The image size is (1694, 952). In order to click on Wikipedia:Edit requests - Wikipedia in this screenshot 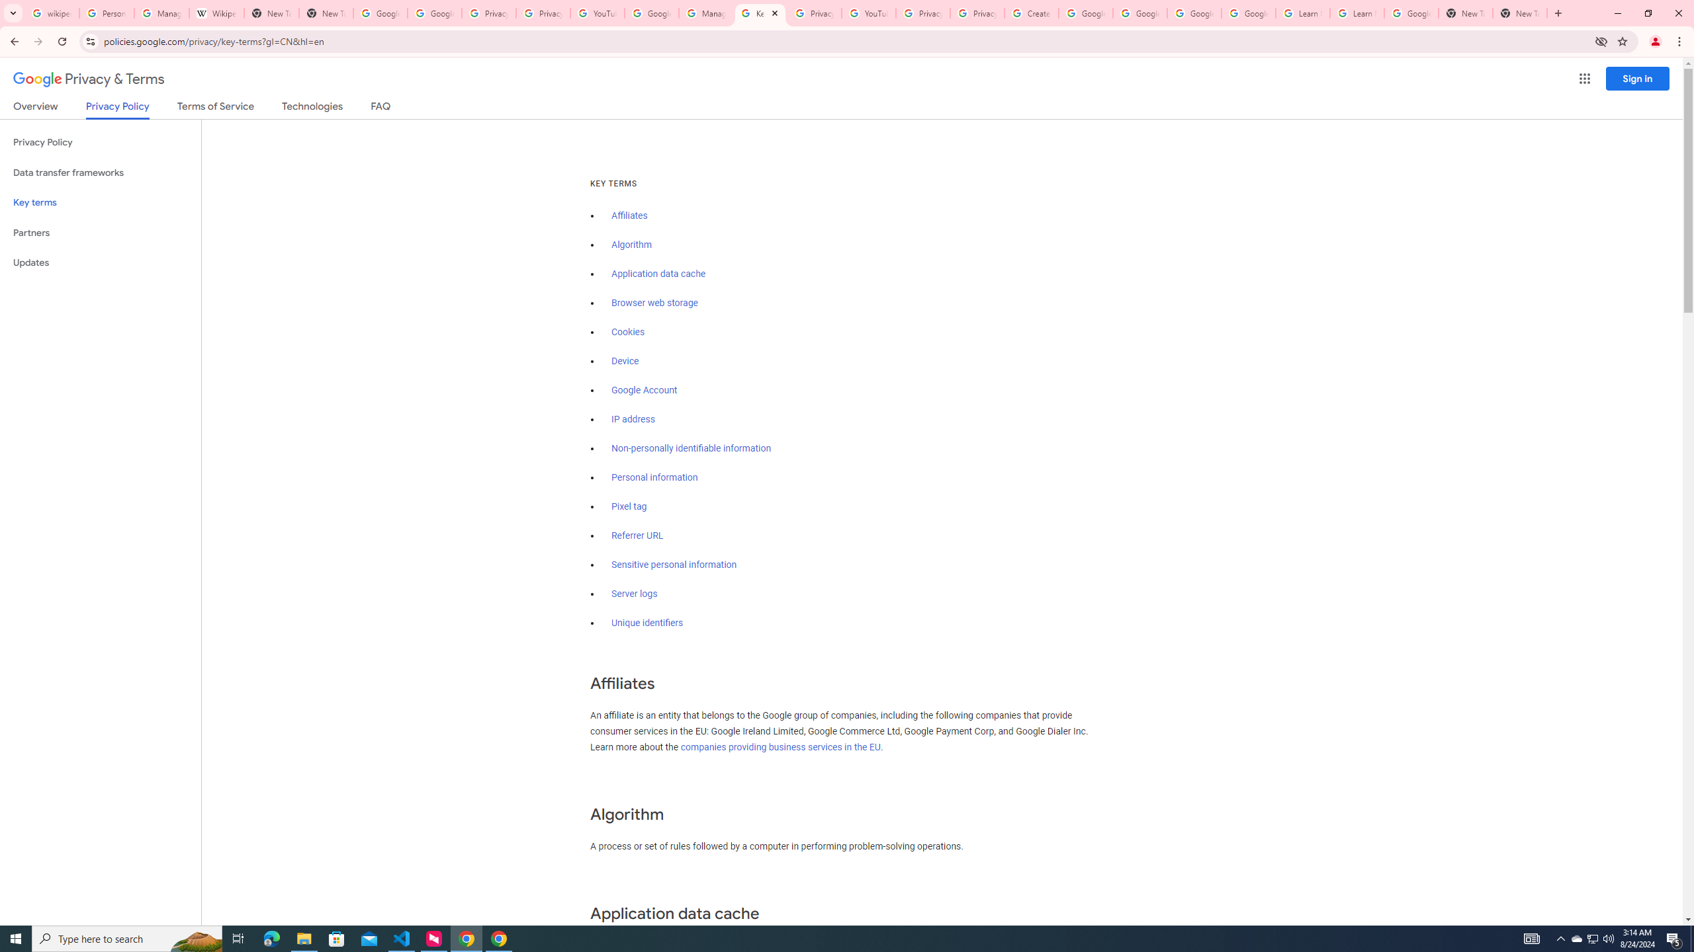, I will do `click(216, 13)`.